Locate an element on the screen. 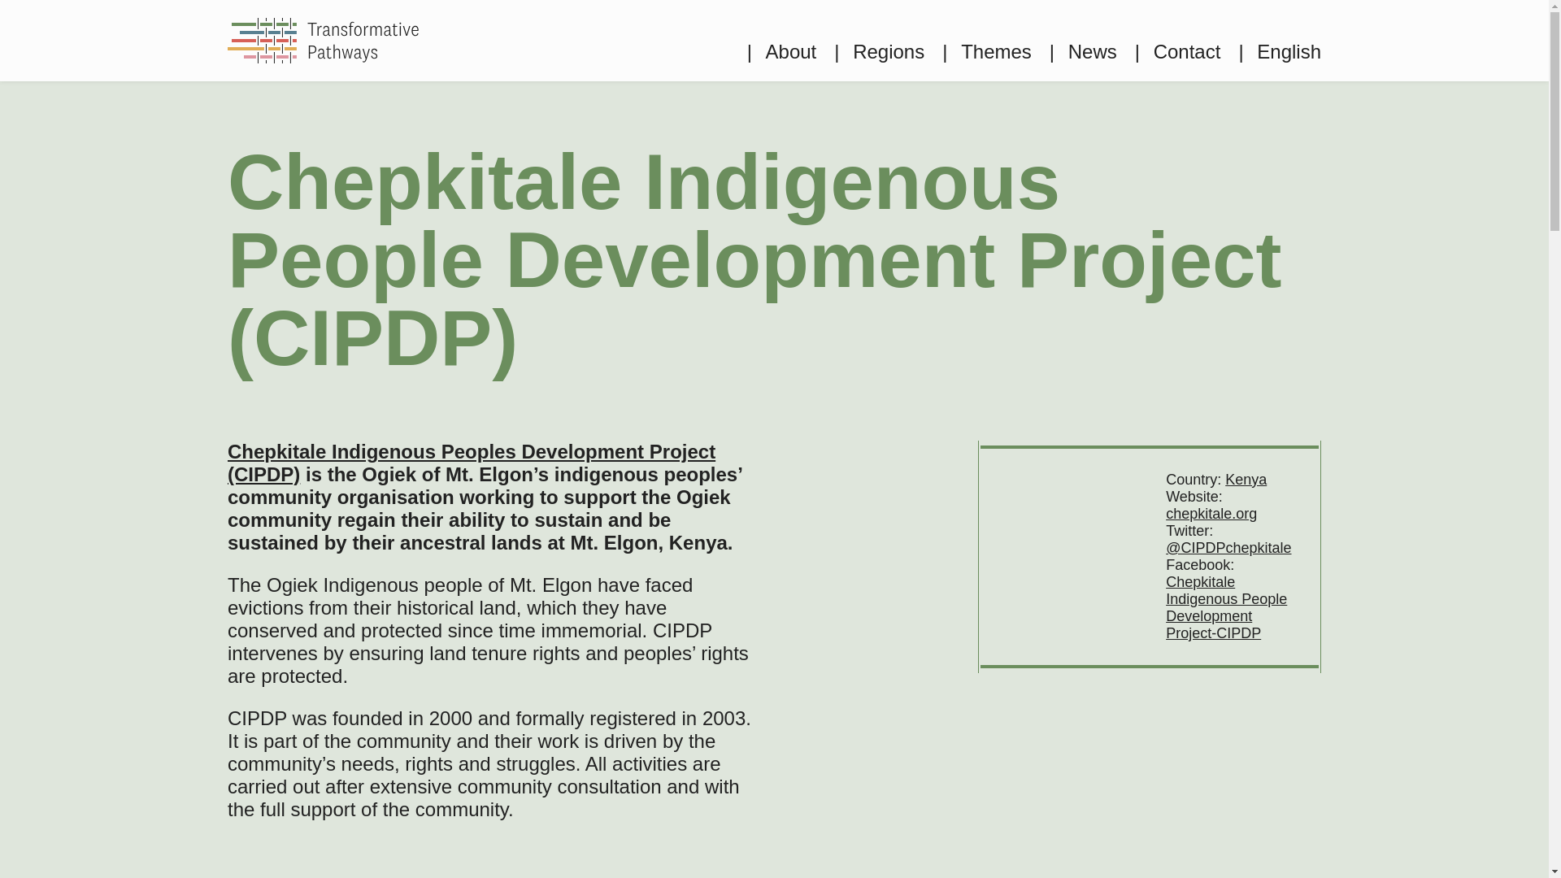 The width and height of the screenshot is (1561, 878). Kenya is located at coordinates (1246, 480).